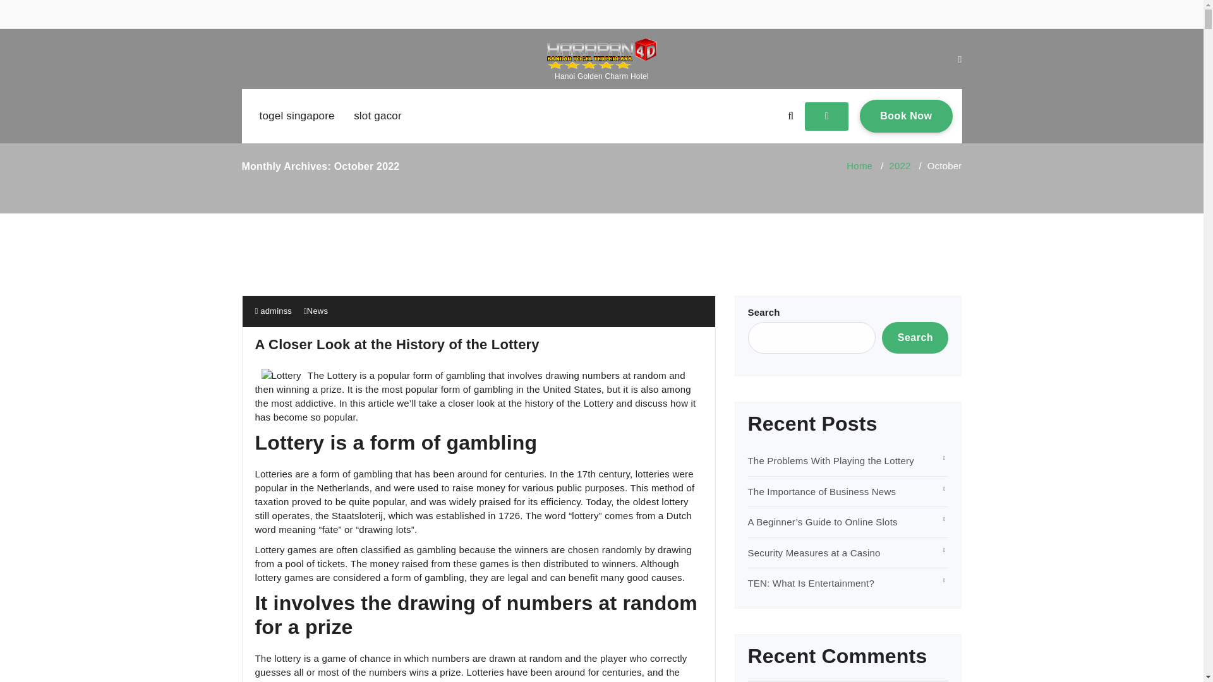 This screenshot has width=1213, height=682. What do you see at coordinates (397, 345) in the screenshot?
I see `A Closer Look at the History of the Lottery` at bounding box center [397, 345].